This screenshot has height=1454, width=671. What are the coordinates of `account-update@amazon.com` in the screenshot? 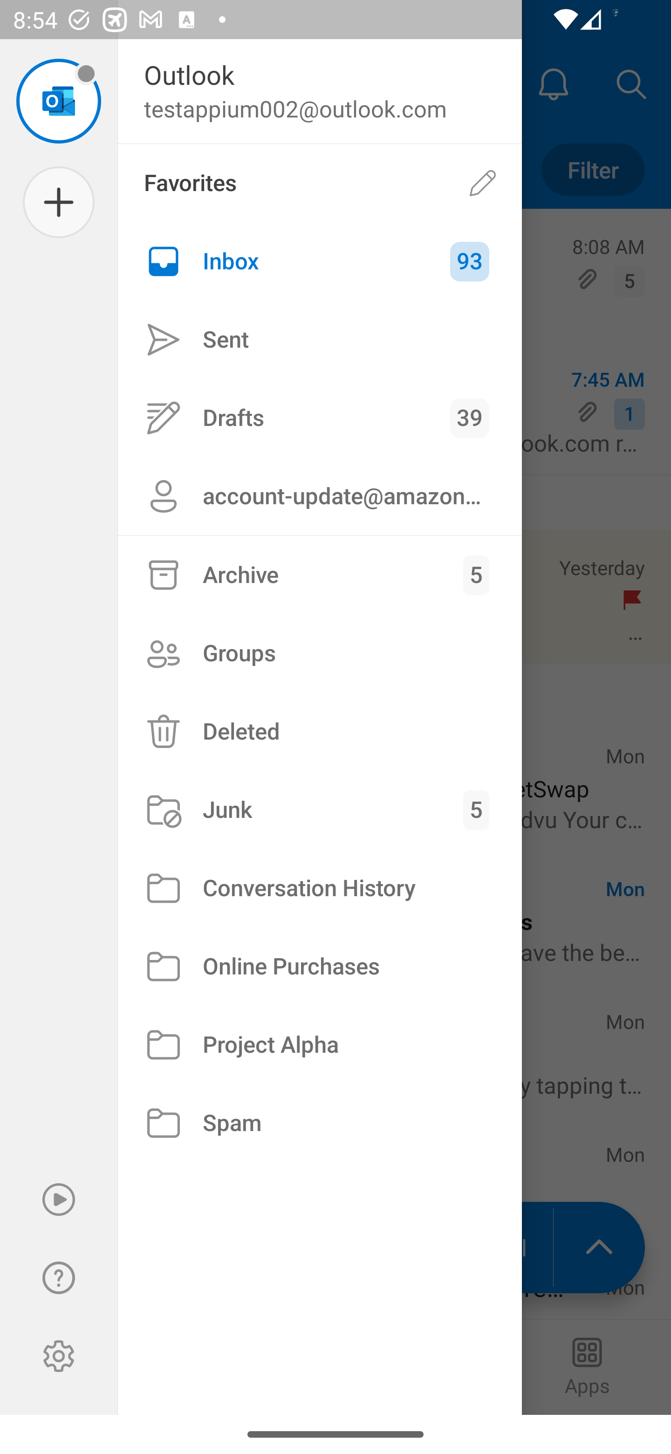 It's located at (320, 496).